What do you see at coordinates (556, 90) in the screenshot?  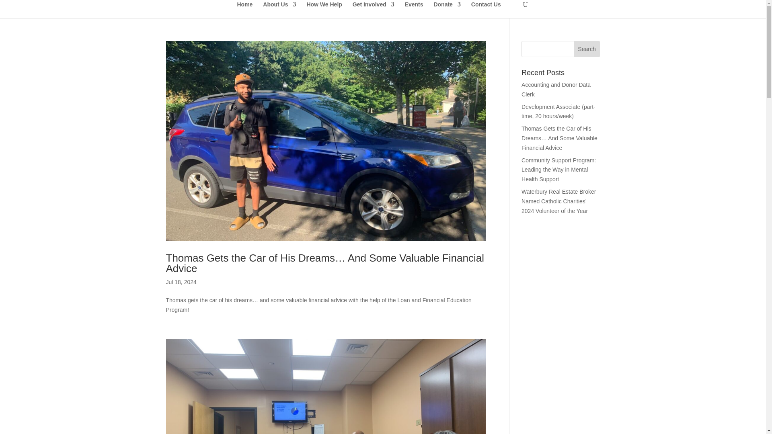 I see `Accounting and Donor Data Clerk` at bounding box center [556, 90].